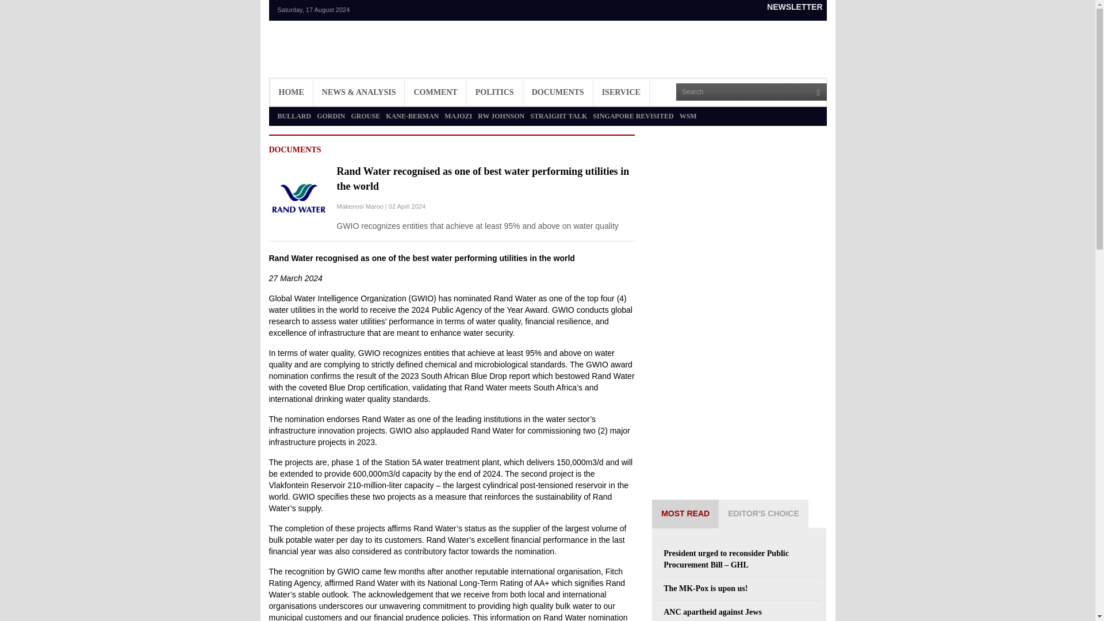 Image resolution: width=1104 pixels, height=621 pixels. I want to click on DOCUMENTS, so click(558, 92).